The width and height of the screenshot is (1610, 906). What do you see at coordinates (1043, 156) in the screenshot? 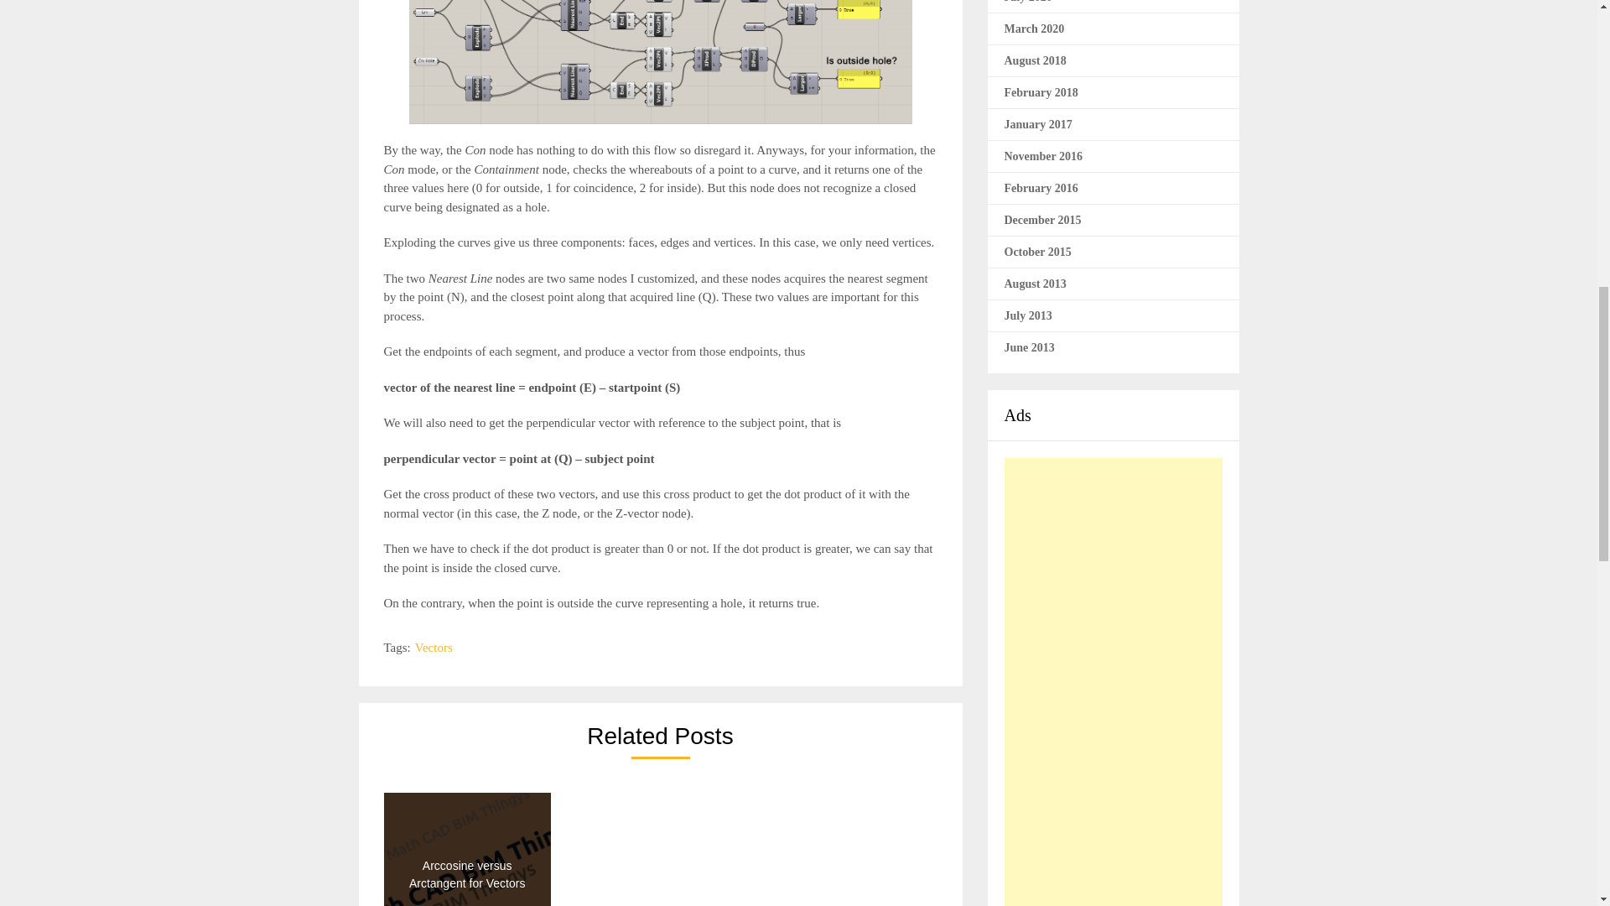
I see `November 2016` at bounding box center [1043, 156].